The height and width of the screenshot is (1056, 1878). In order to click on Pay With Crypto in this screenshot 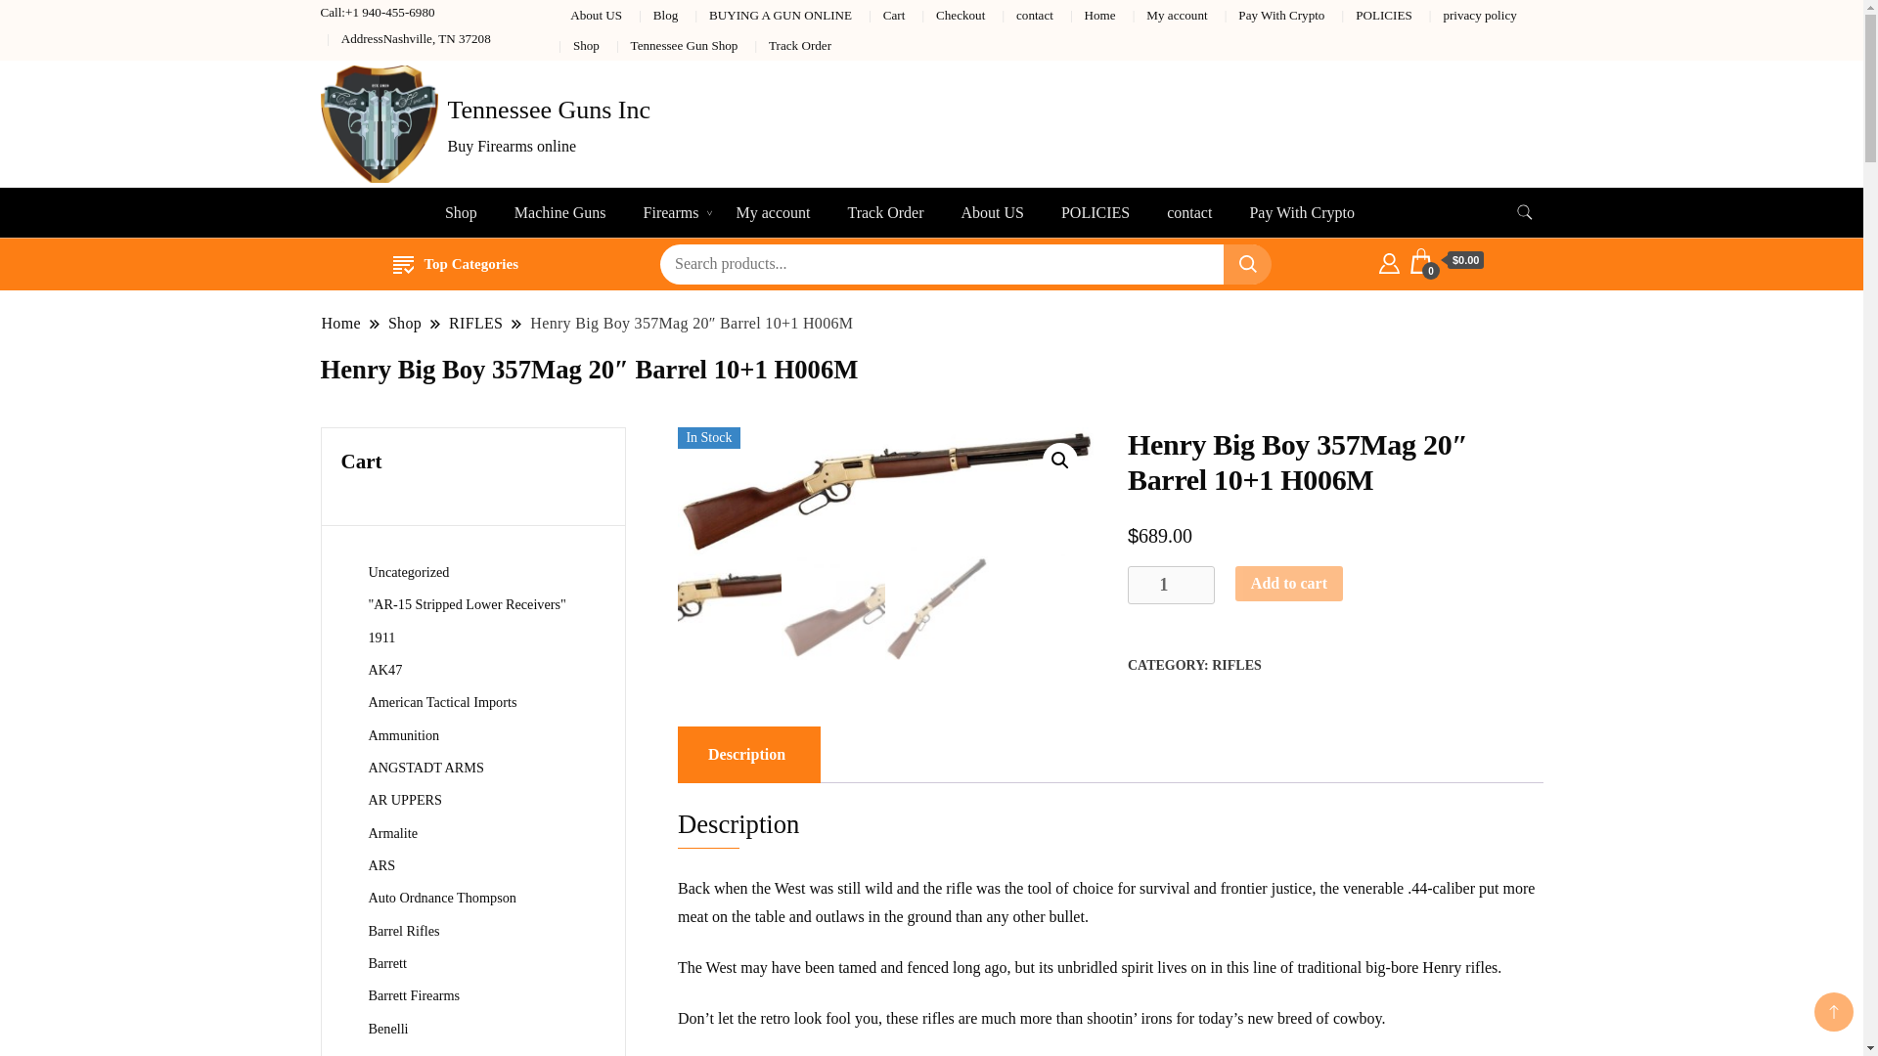, I will do `click(1301, 213)`.